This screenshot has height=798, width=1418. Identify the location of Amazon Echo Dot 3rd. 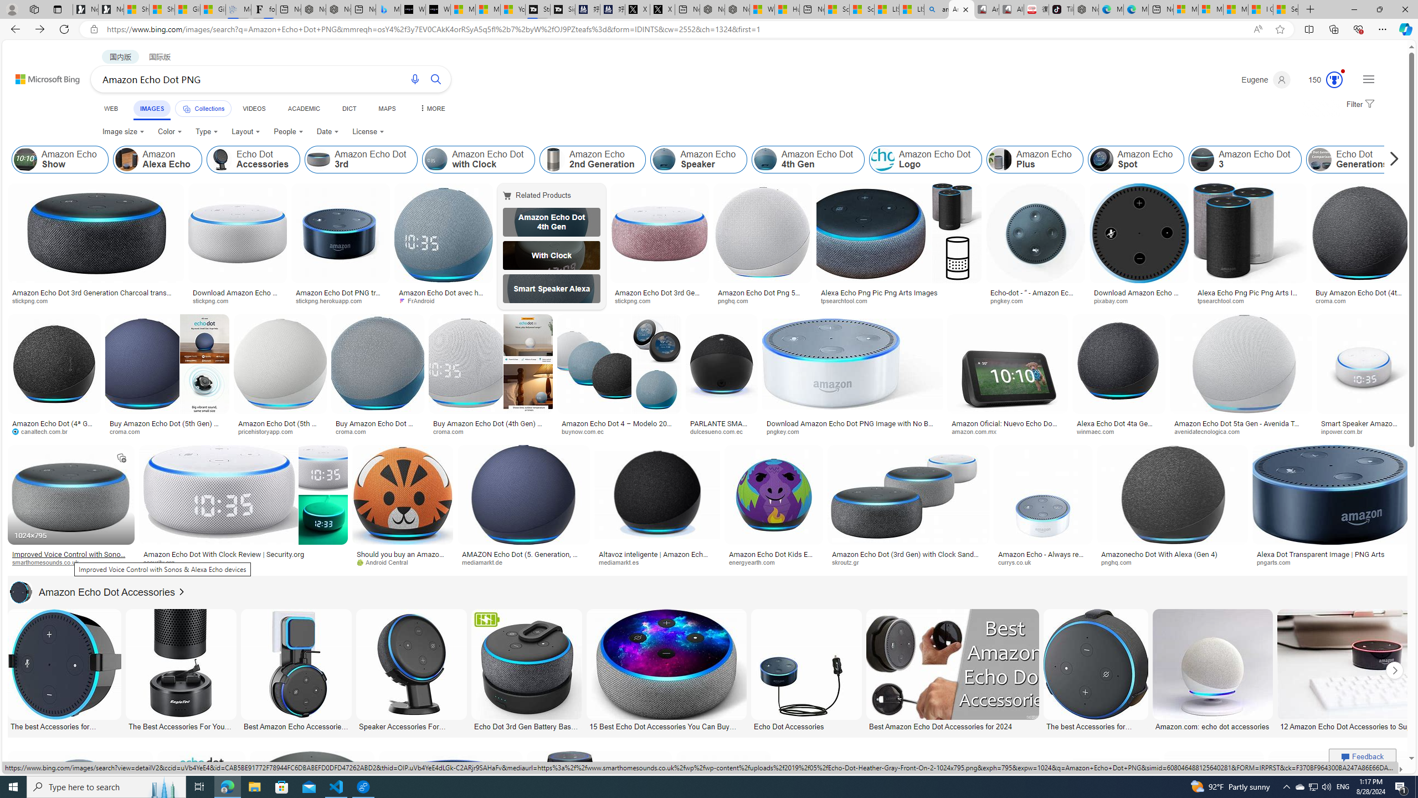
(361, 160).